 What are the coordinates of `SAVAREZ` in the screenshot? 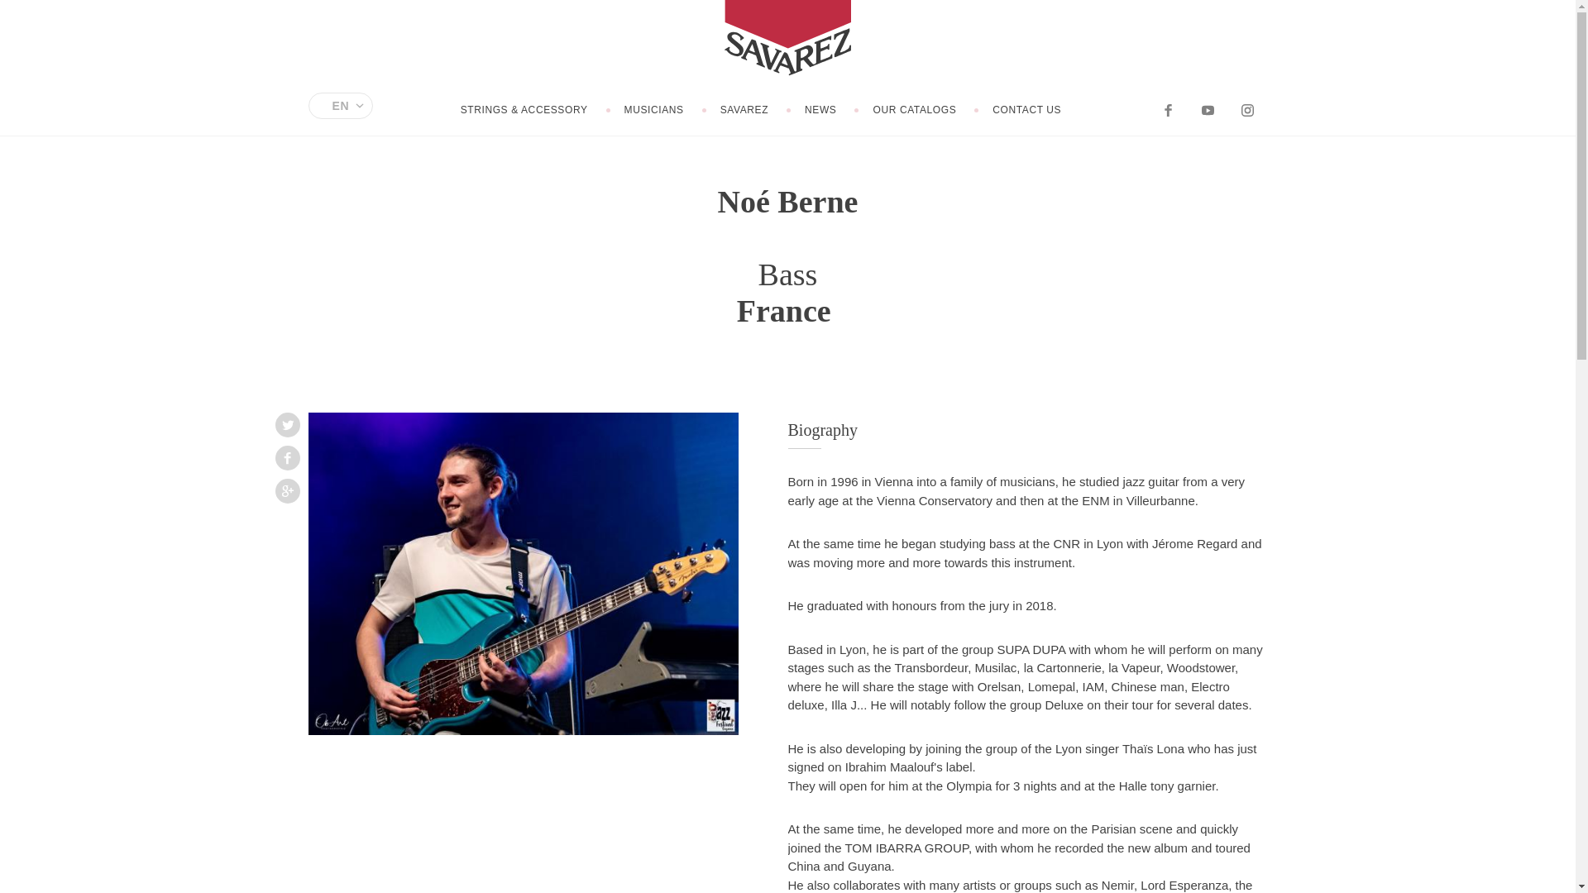 It's located at (744, 109).